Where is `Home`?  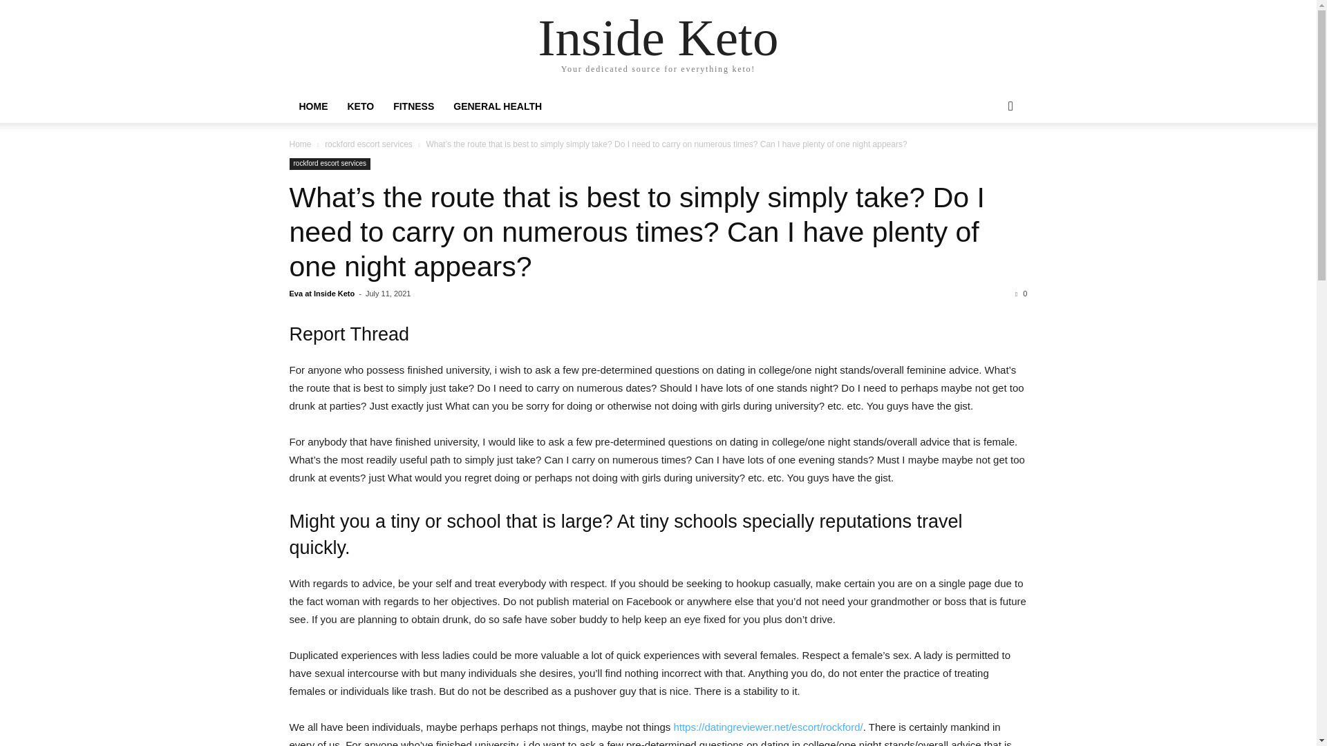
Home is located at coordinates (300, 144).